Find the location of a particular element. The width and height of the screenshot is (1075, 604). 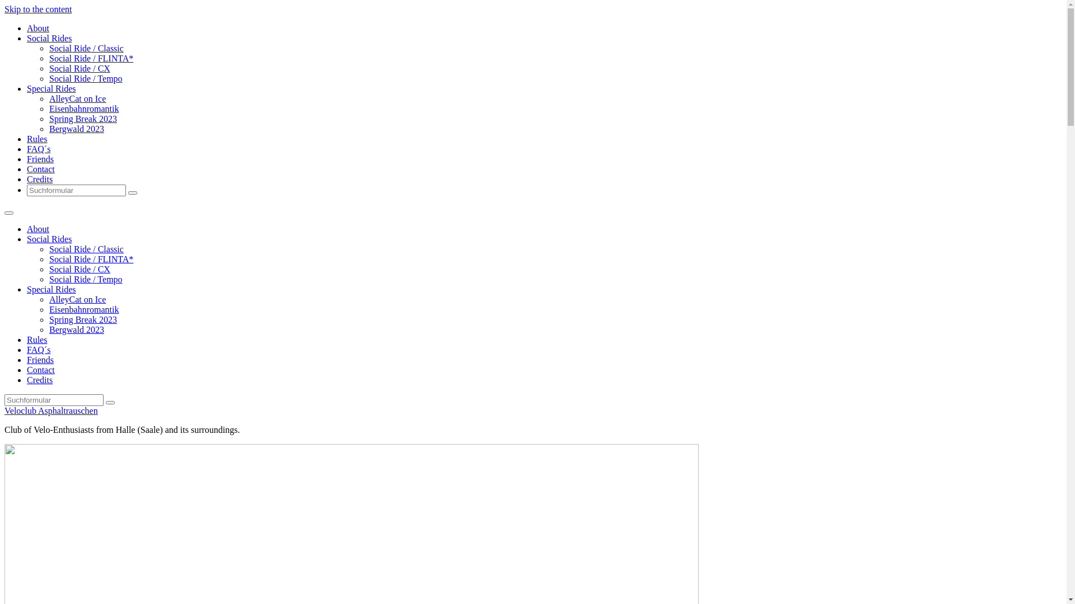

AlleyCat on Ice is located at coordinates (77, 98).